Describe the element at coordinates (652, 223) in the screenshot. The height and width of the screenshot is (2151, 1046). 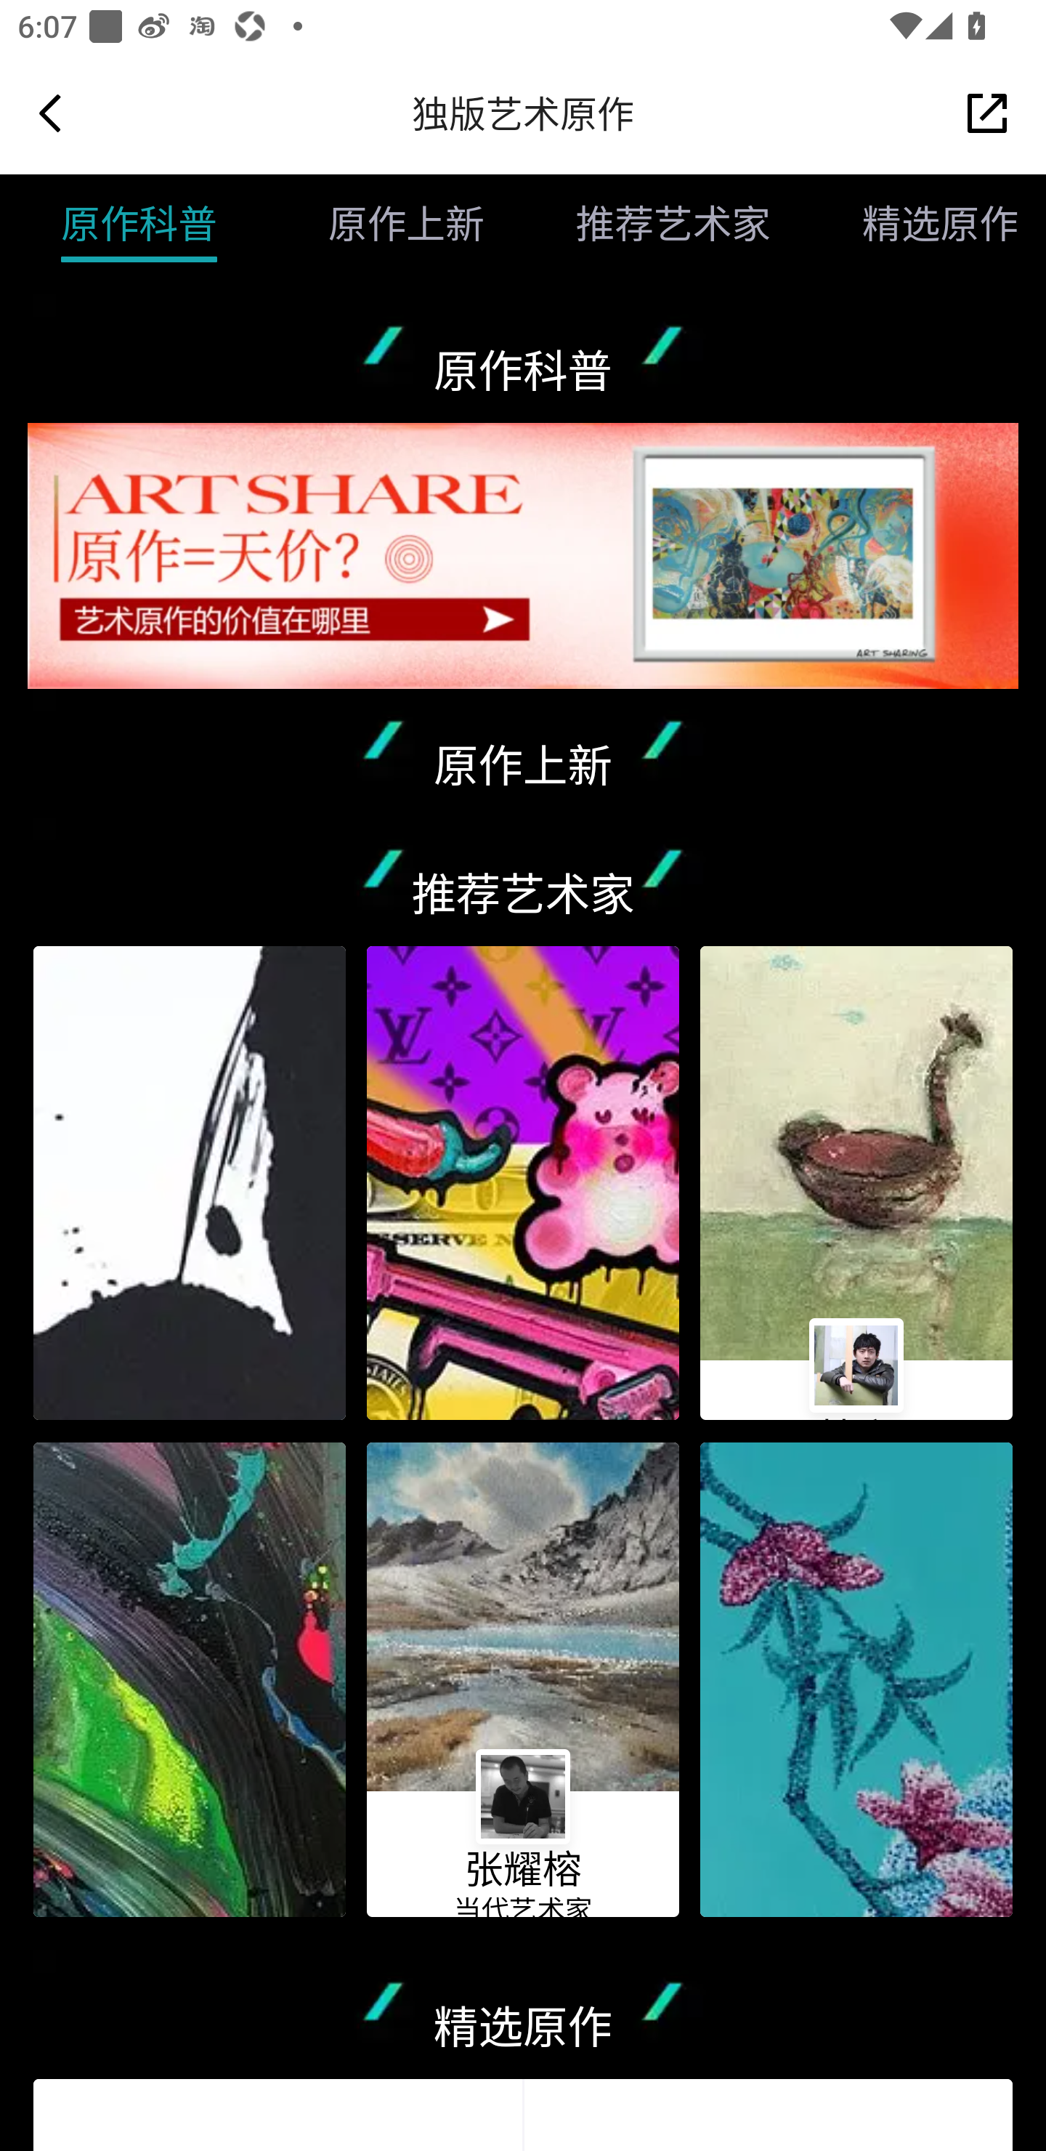
I see `推荐艺术家` at that location.